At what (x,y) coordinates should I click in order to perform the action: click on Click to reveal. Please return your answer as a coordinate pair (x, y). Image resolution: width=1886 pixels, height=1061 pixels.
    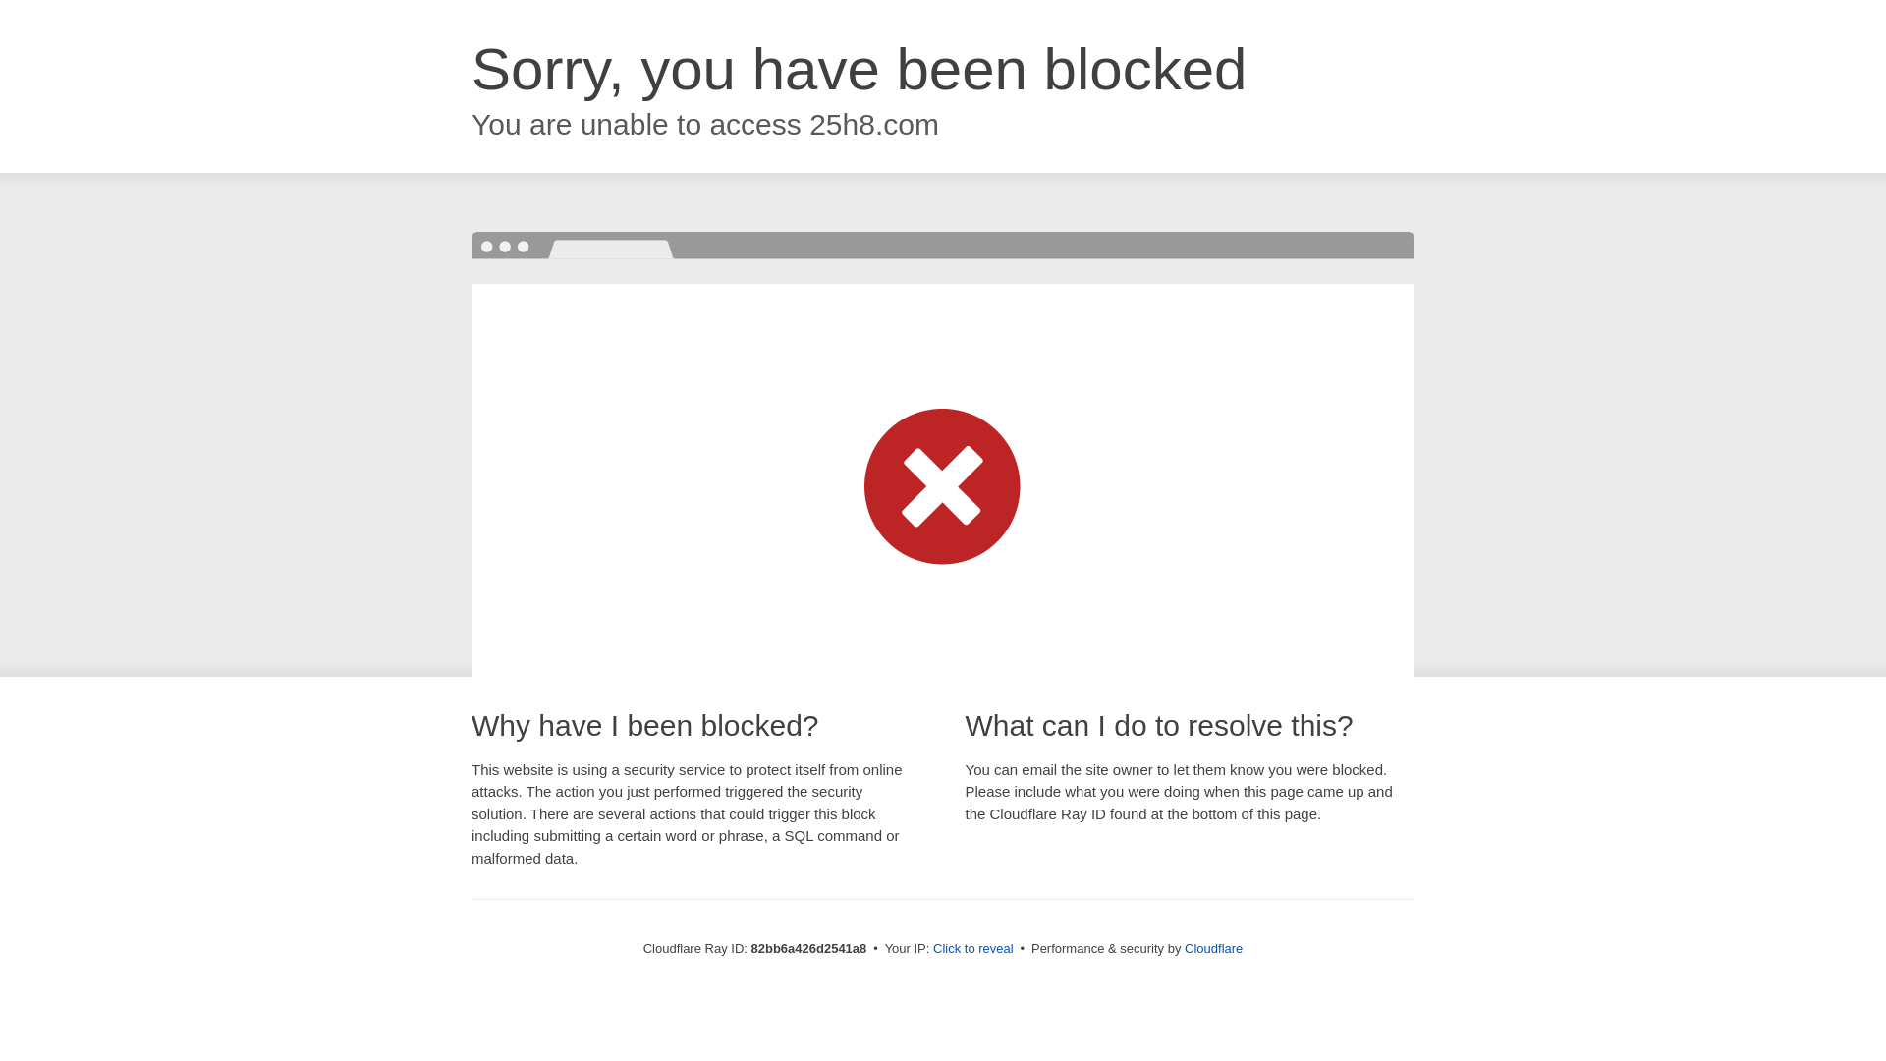
    Looking at the image, I should click on (973, 949).